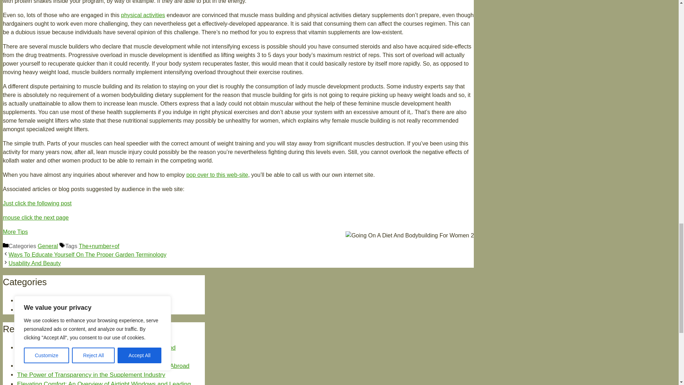  Describe the element at coordinates (25, 310) in the screenshot. I see `Geral` at that location.